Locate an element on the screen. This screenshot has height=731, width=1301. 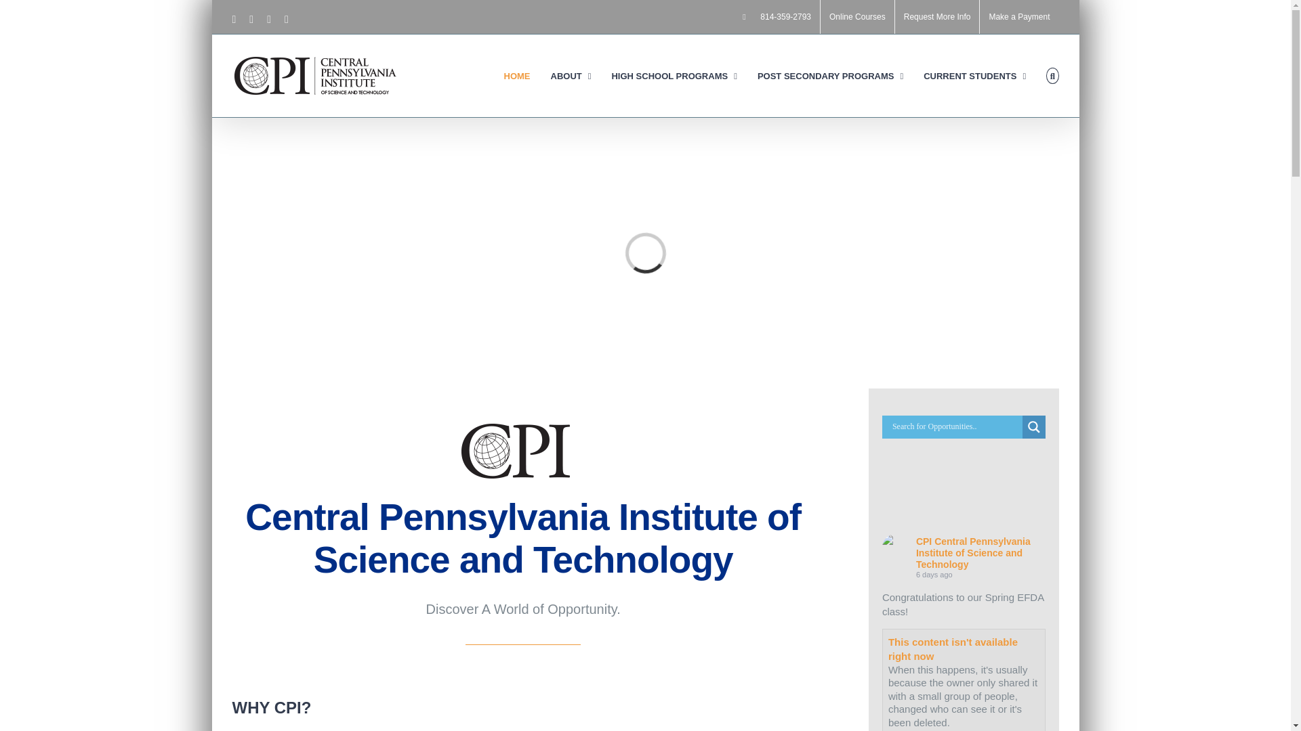
CURRENT STUDENTS is located at coordinates (974, 75).